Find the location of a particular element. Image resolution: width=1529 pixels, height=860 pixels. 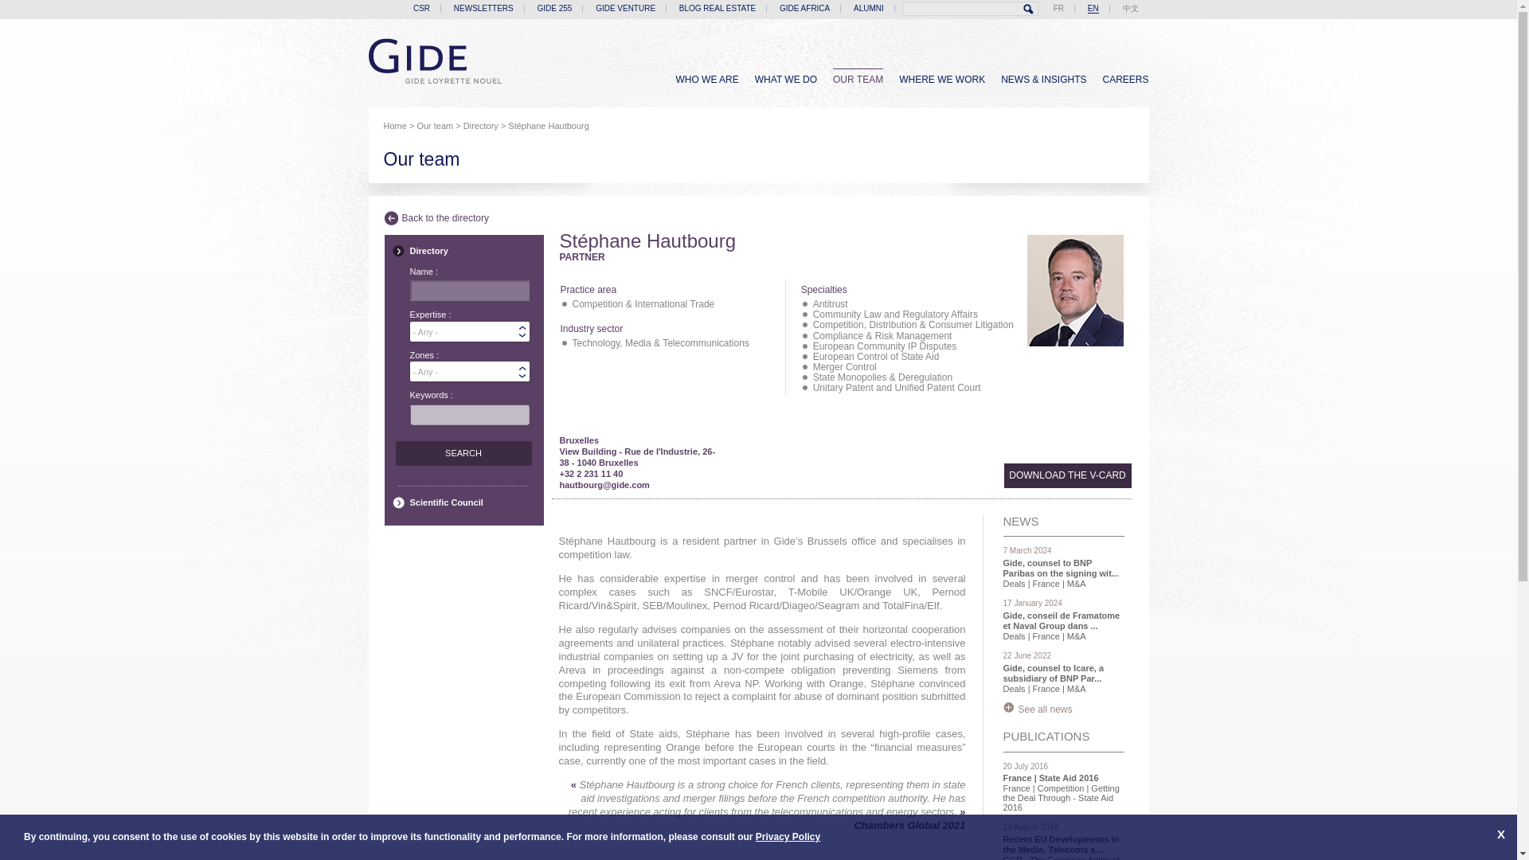

WHERE WE WORK is located at coordinates (941, 80).